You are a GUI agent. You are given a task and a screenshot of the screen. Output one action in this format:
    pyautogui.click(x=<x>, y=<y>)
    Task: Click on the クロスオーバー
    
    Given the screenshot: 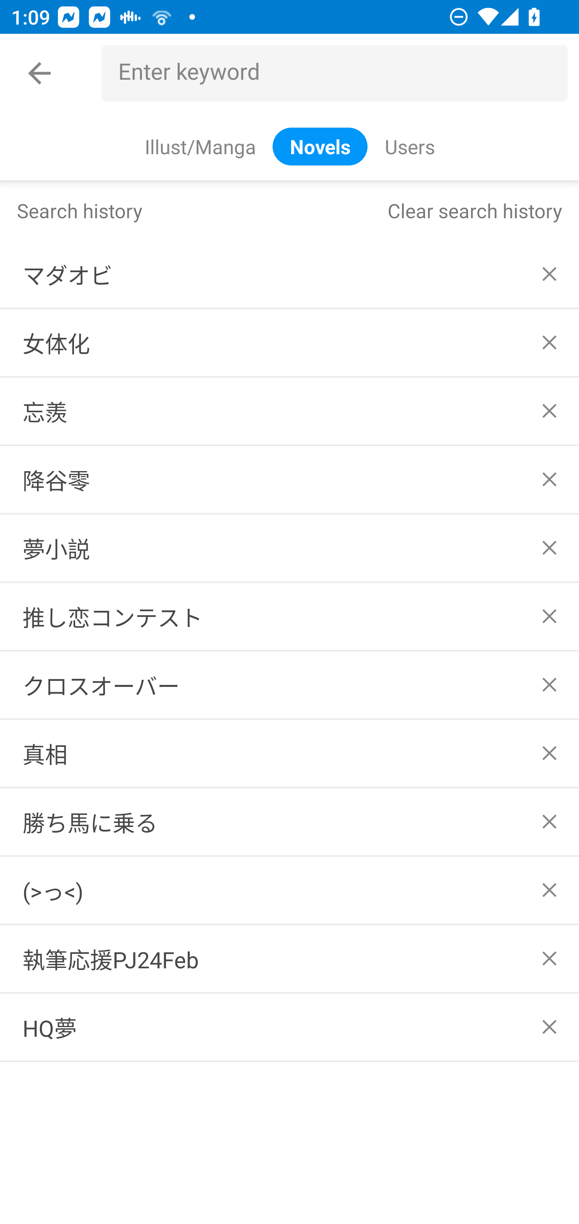 What is the action you would take?
    pyautogui.click(x=289, y=684)
    